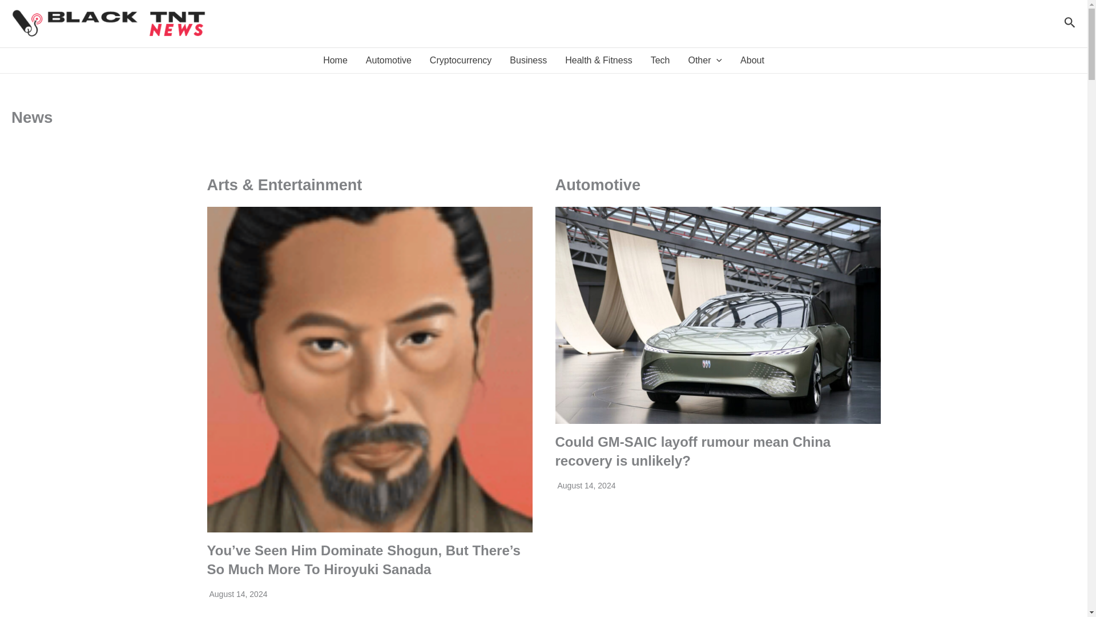 This screenshot has width=1096, height=617. Describe the element at coordinates (704, 61) in the screenshot. I see `Other` at that location.